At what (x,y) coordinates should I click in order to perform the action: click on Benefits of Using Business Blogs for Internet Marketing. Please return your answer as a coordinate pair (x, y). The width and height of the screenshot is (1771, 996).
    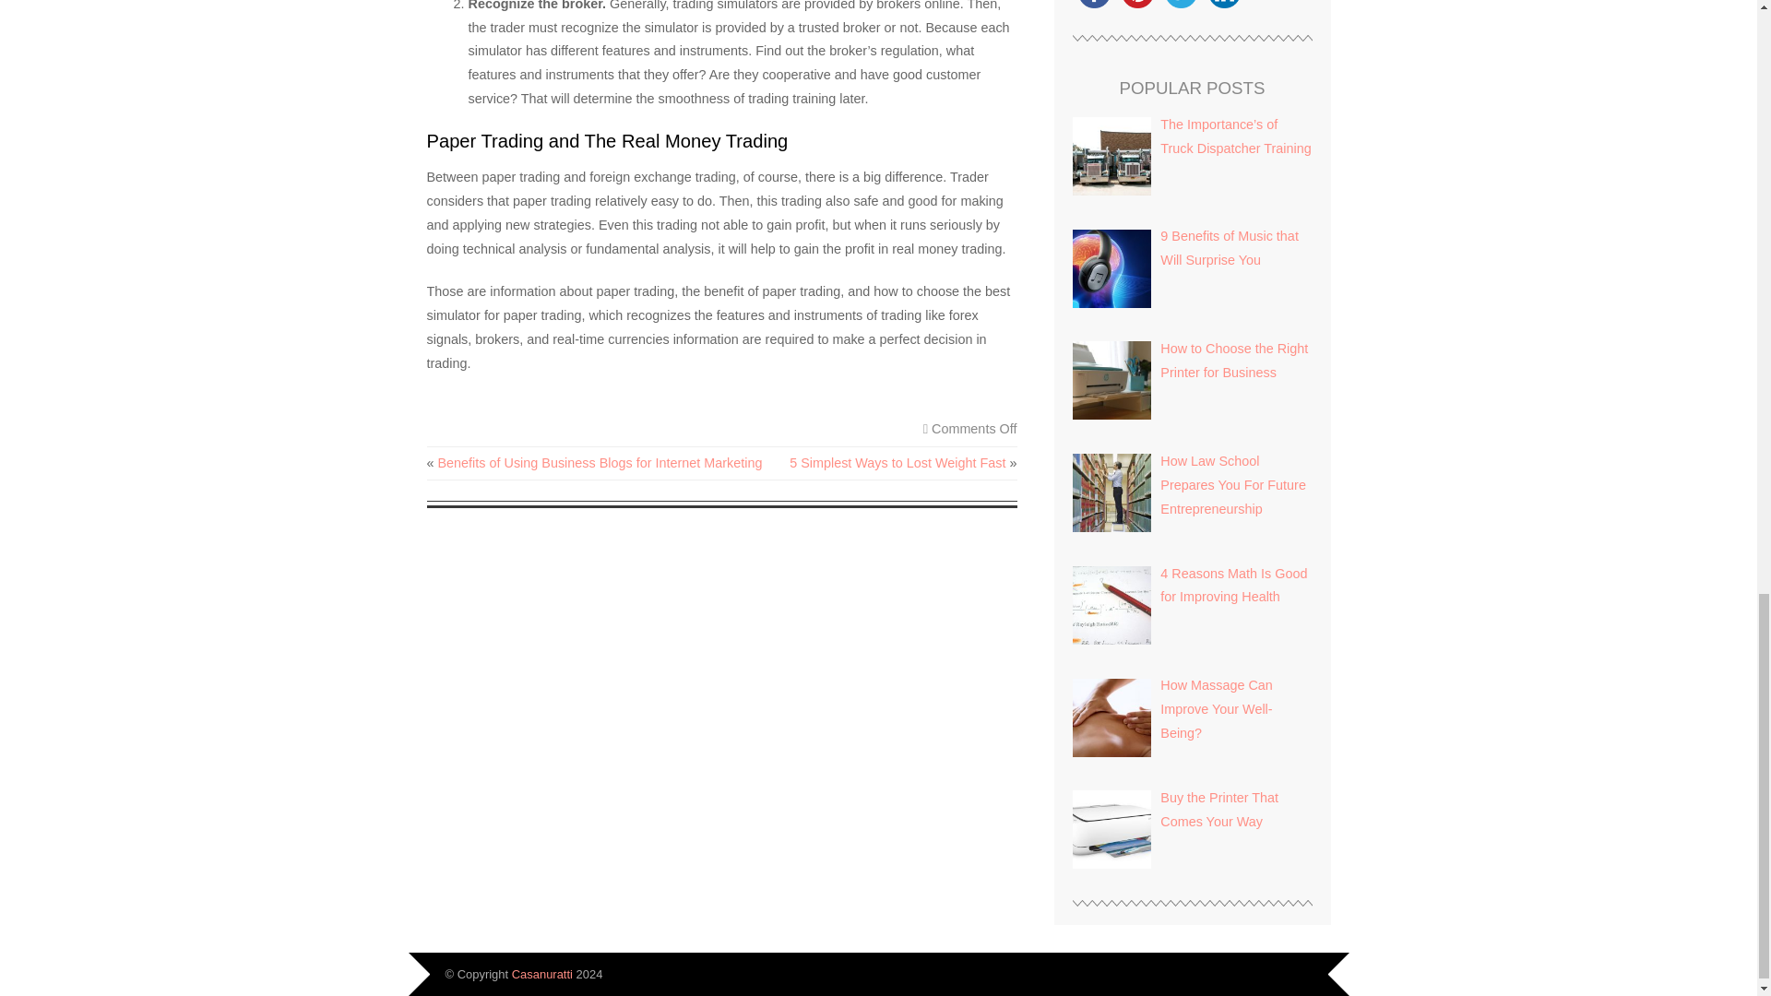
    Looking at the image, I should click on (600, 462).